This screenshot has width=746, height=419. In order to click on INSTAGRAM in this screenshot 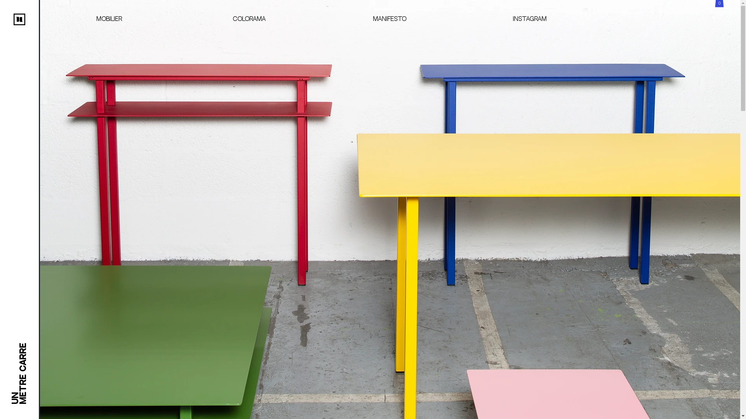, I will do `click(530, 19)`.